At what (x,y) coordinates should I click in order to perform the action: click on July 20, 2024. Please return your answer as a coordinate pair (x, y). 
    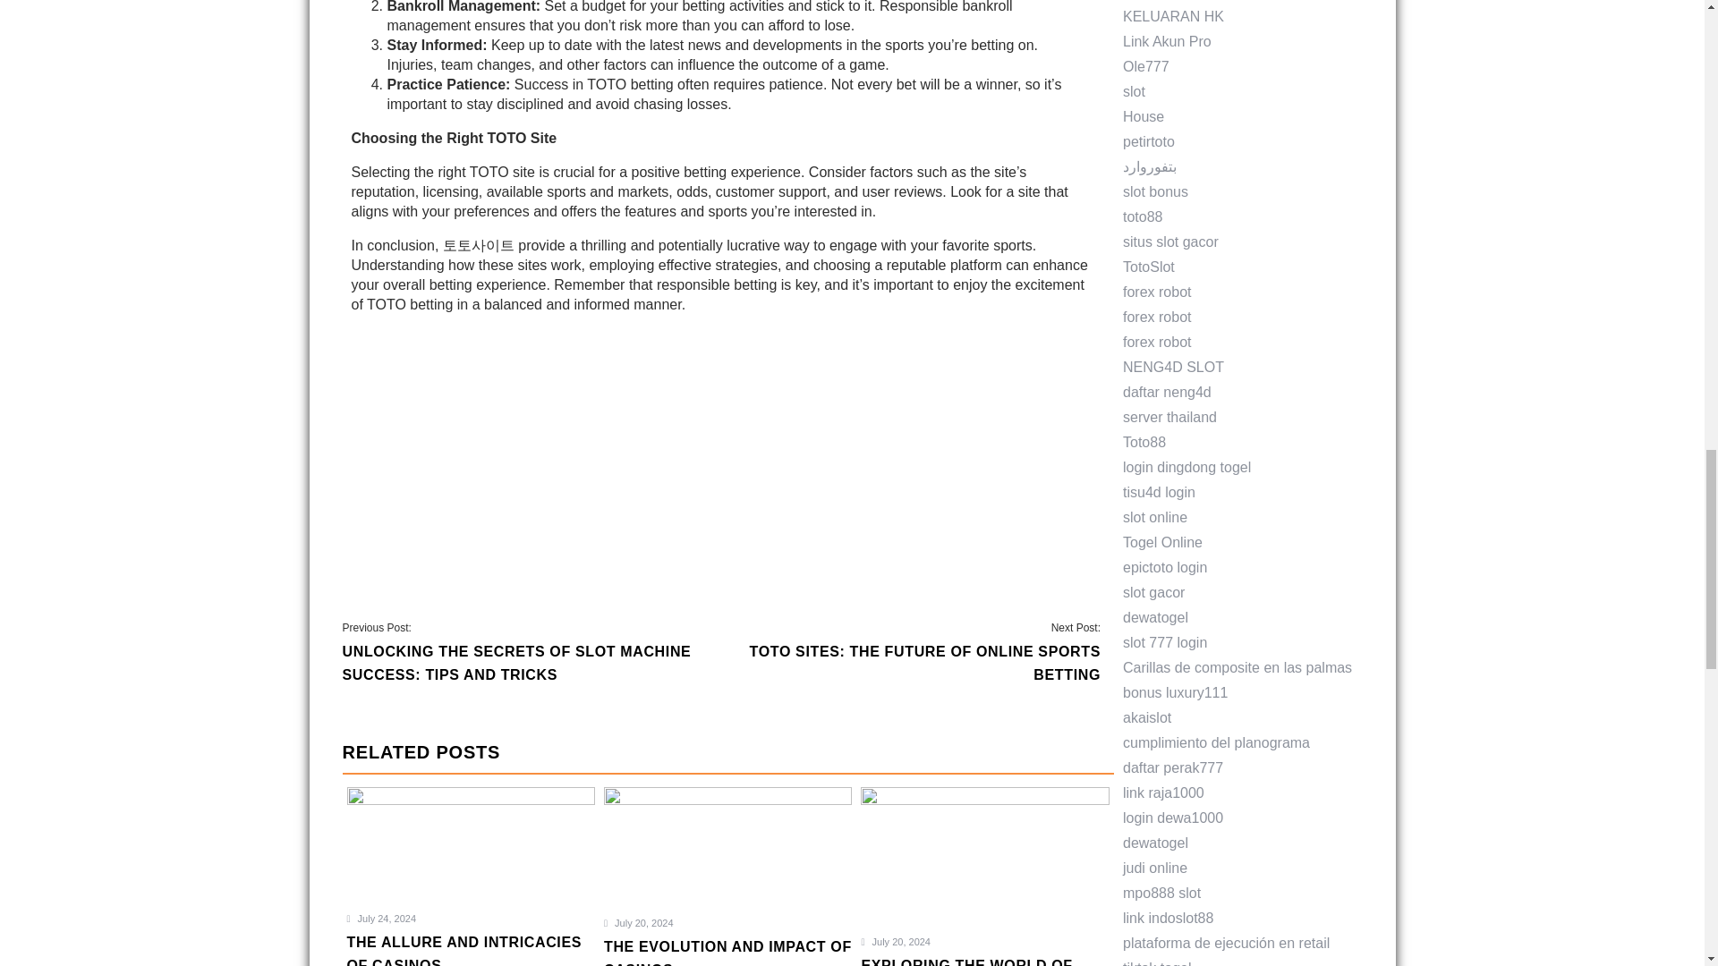
    Looking at the image, I should click on (381, 918).